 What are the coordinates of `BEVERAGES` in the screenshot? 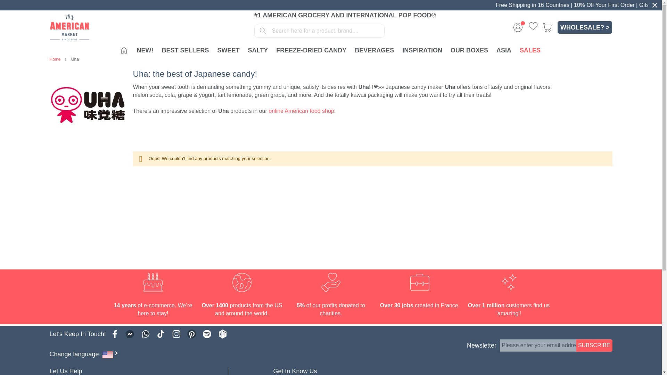 It's located at (374, 50).